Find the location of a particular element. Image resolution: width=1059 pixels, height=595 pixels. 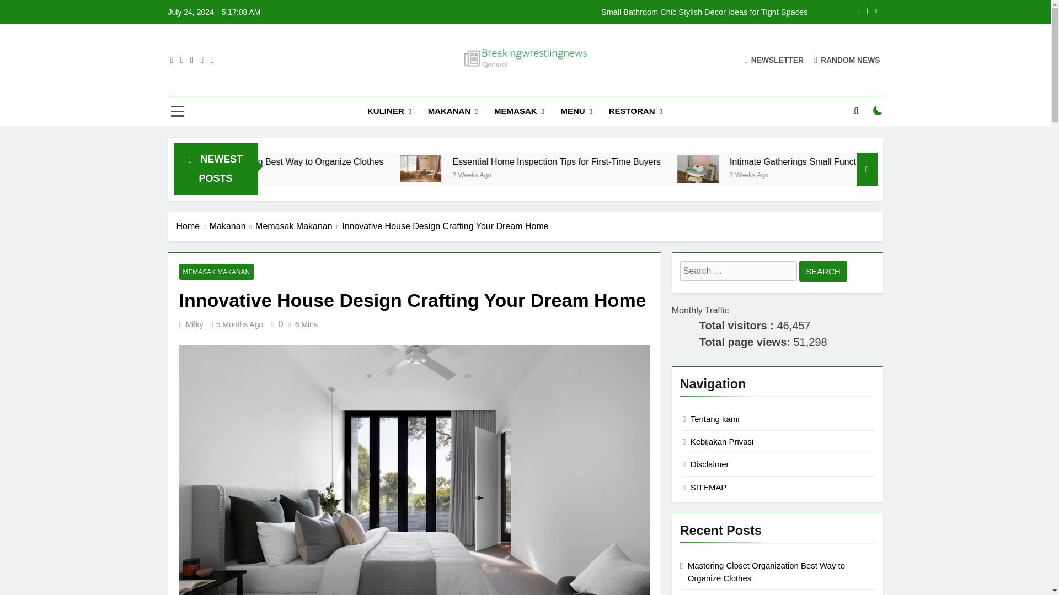

BREAKINGWRESTLINGNEWS is located at coordinates (529, 86).